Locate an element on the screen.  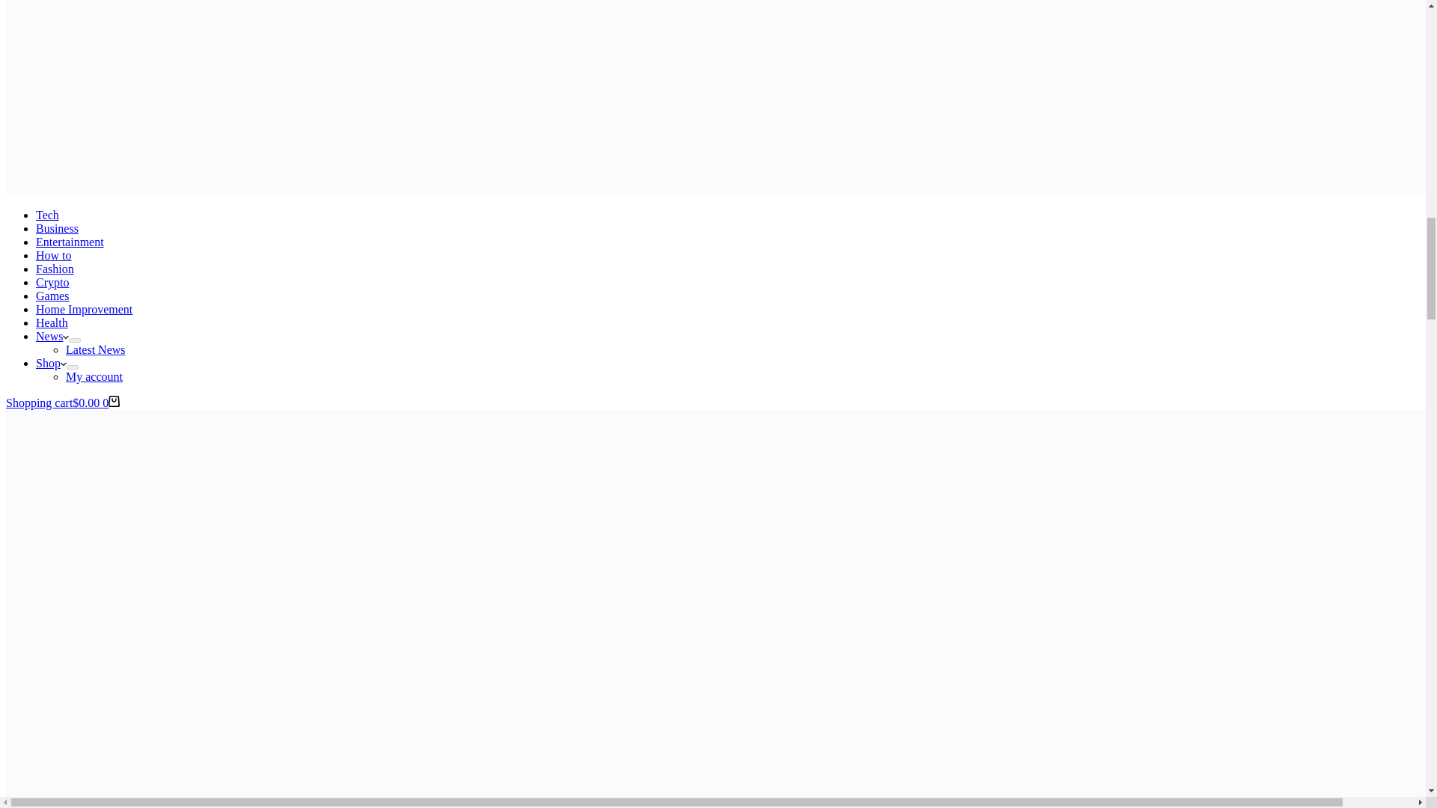
How to is located at coordinates (54, 254).